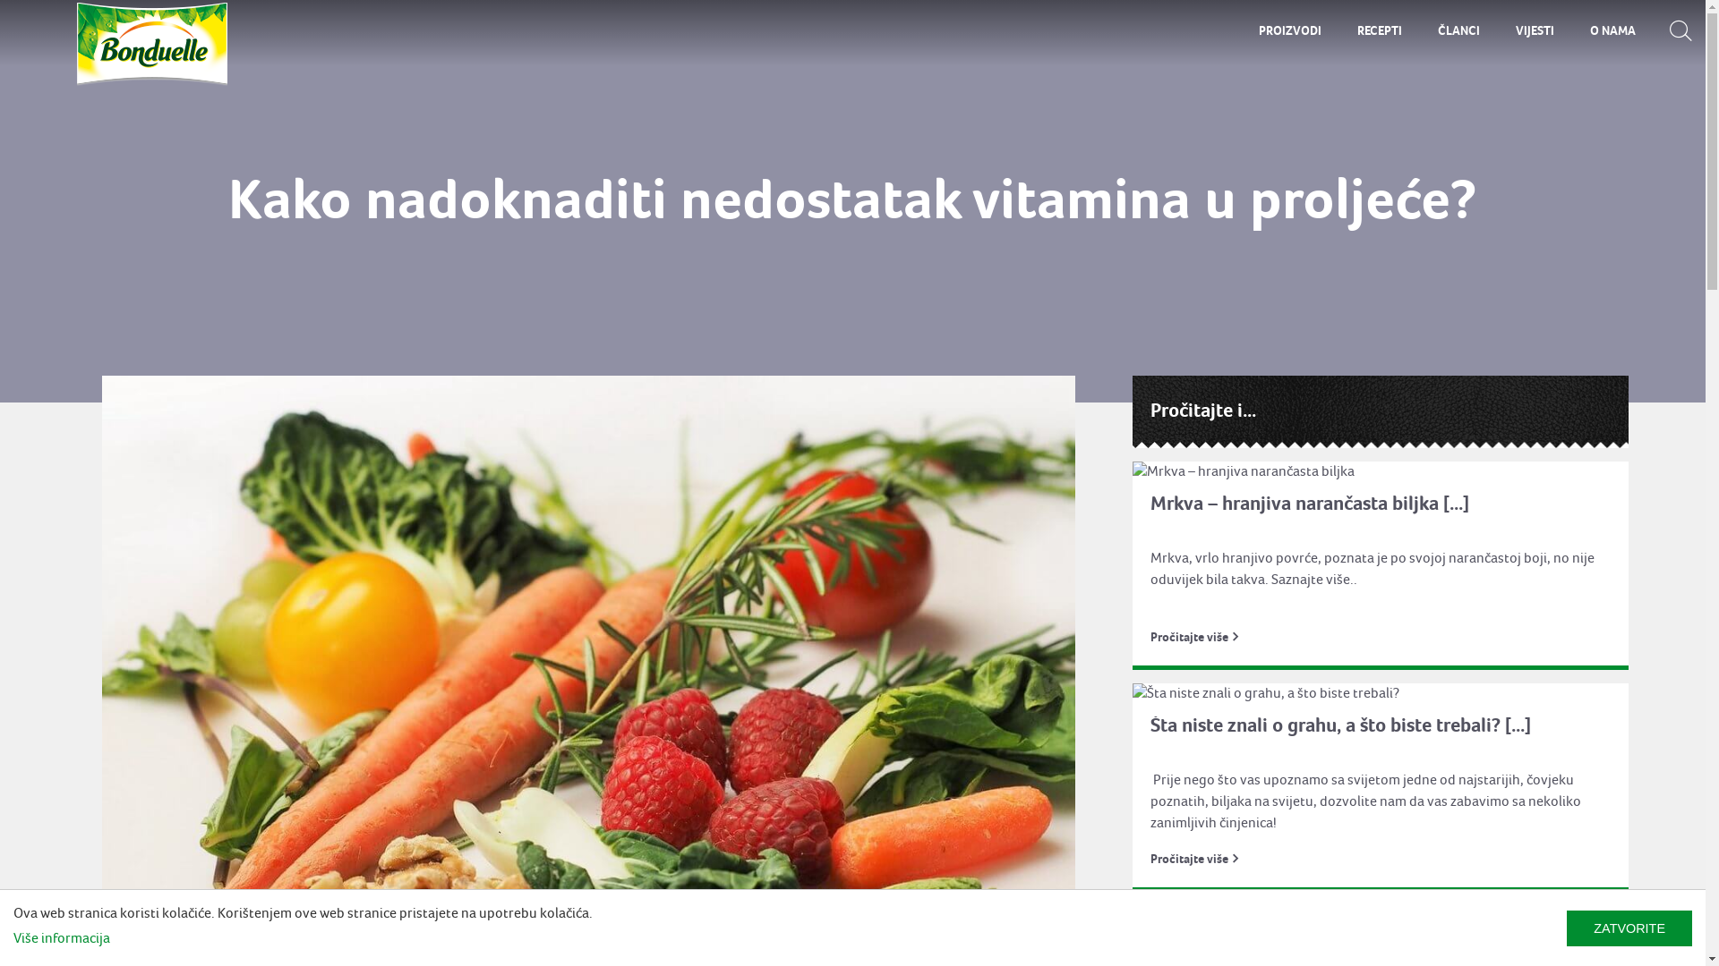 The height and width of the screenshot is (966, 1719). Describe the element at coordinates (1613, 31) in the screenshot. I see `O NAMA` at that location.